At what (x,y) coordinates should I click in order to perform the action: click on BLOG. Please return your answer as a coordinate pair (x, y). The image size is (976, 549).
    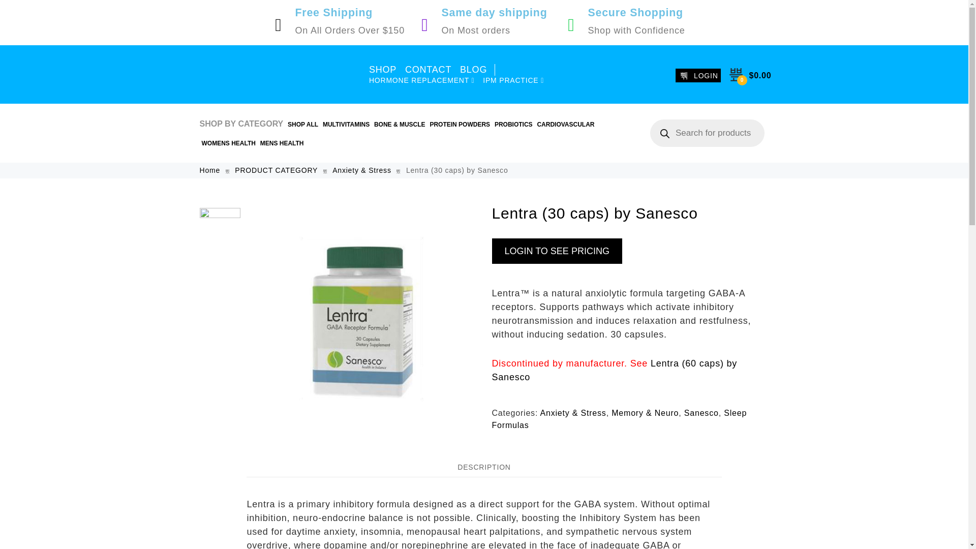
    Looking at the image, I should click on (477, 70).